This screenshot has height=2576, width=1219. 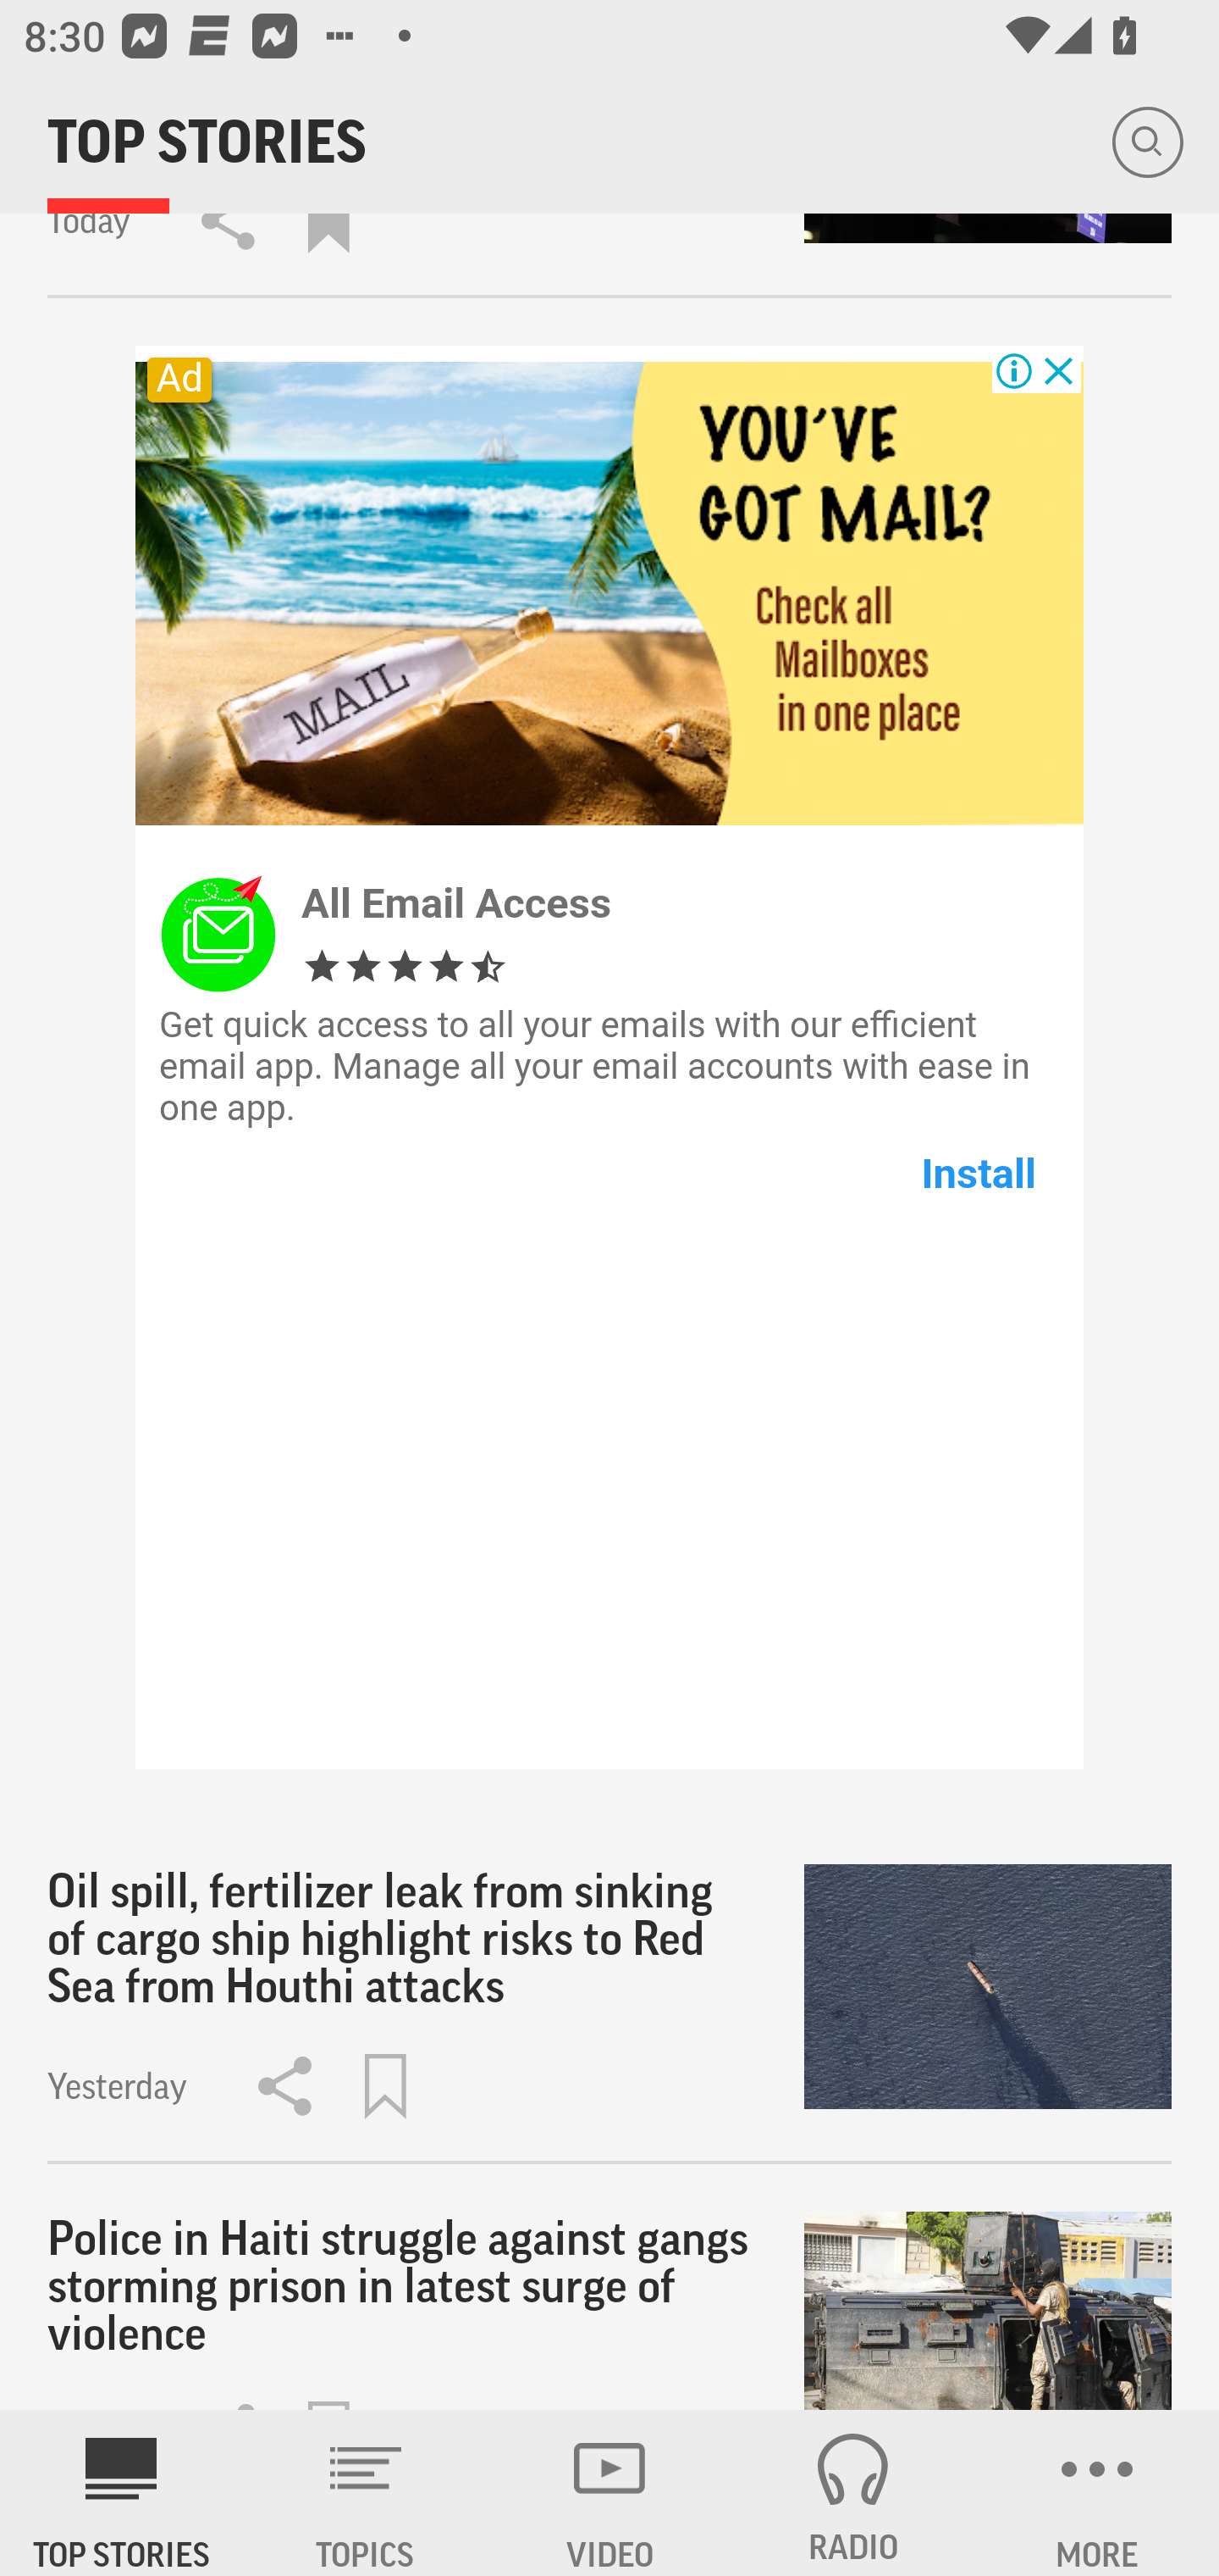 What do you see at coordinates (979, 1173) in the screenshot?
I see `Install` at bounding box center [979, 1173].